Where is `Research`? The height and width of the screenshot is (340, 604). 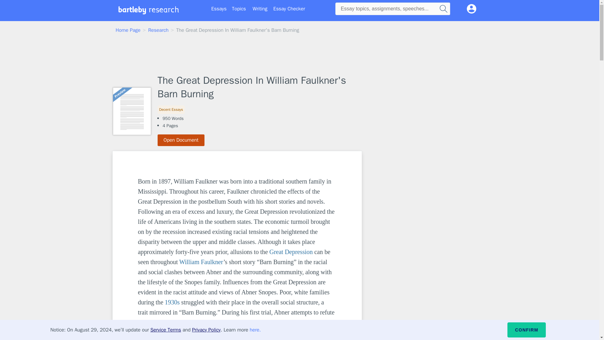
Research is located at coordinates (158, 30).